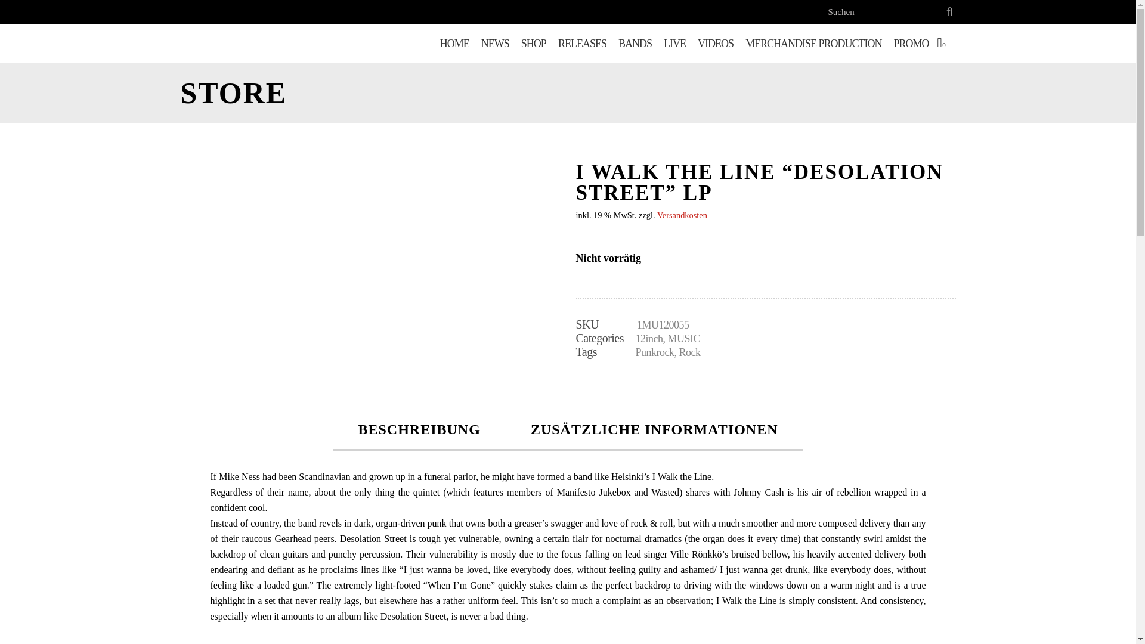 The width and height of the screenshot is (1145, 644). Describe the element at coordinates (454, 43) in the screenshot. I see `HOME` at that location.